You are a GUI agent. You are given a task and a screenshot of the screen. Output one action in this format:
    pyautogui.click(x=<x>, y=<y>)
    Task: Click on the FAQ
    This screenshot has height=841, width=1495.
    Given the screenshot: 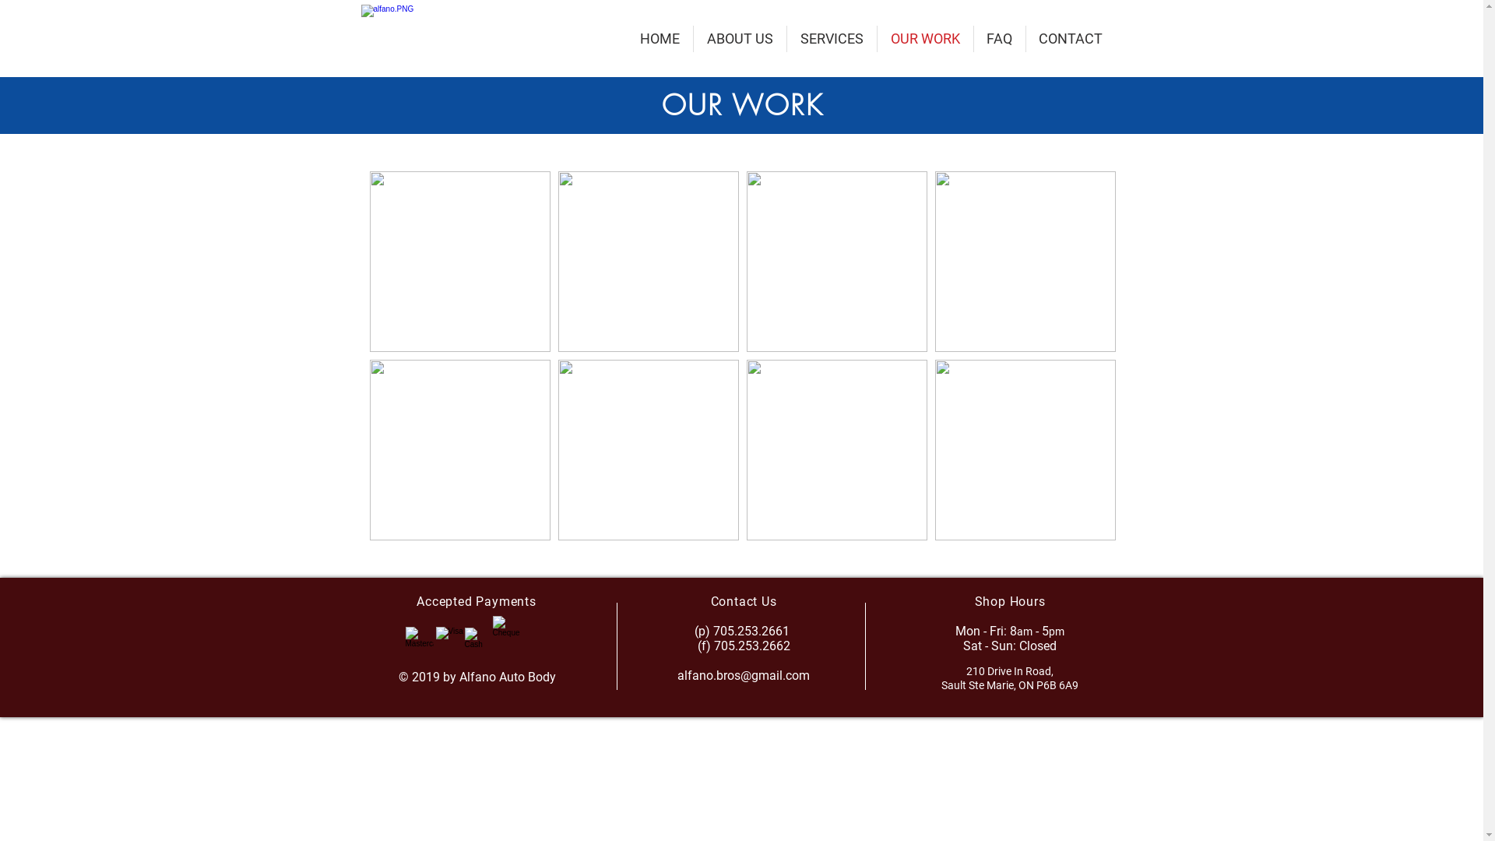 What is the action you would take?
    pyautogui.click(x=999, y=39)
    